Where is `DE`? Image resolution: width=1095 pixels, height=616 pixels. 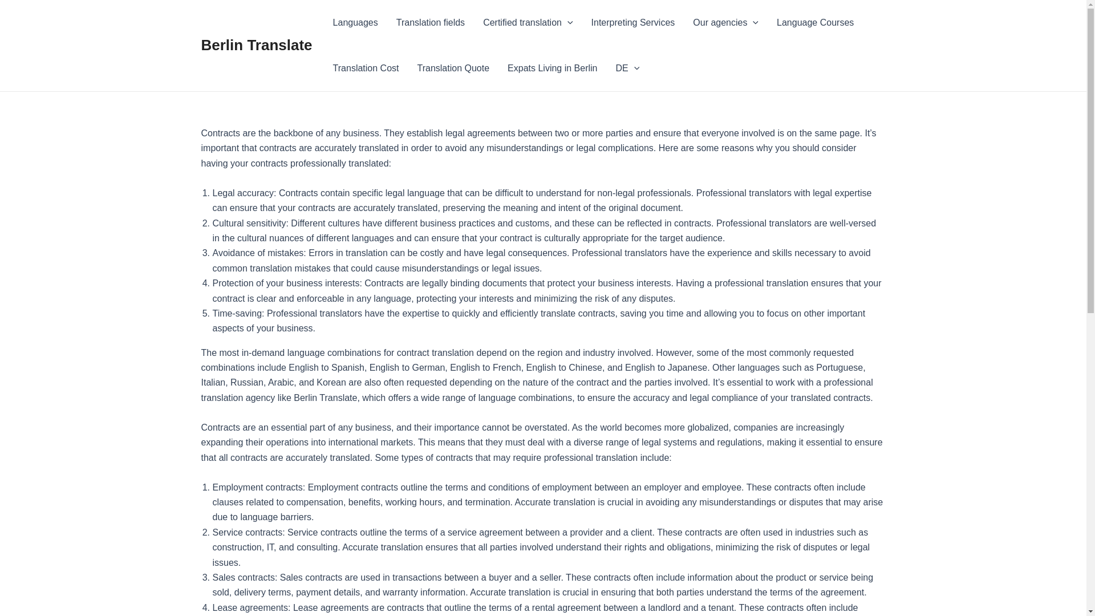
DE is located at coordinates (627, 68).